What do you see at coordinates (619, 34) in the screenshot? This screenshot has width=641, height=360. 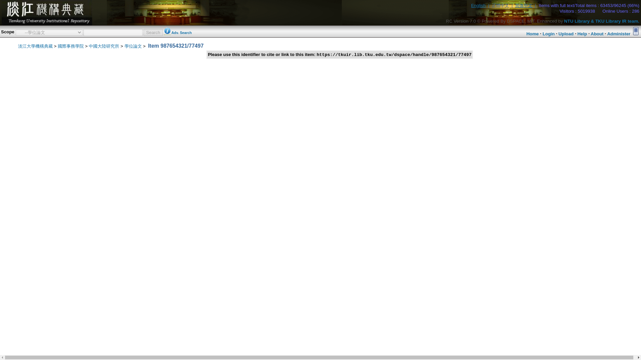 I see `Administer` at bounding box center [619, 34].